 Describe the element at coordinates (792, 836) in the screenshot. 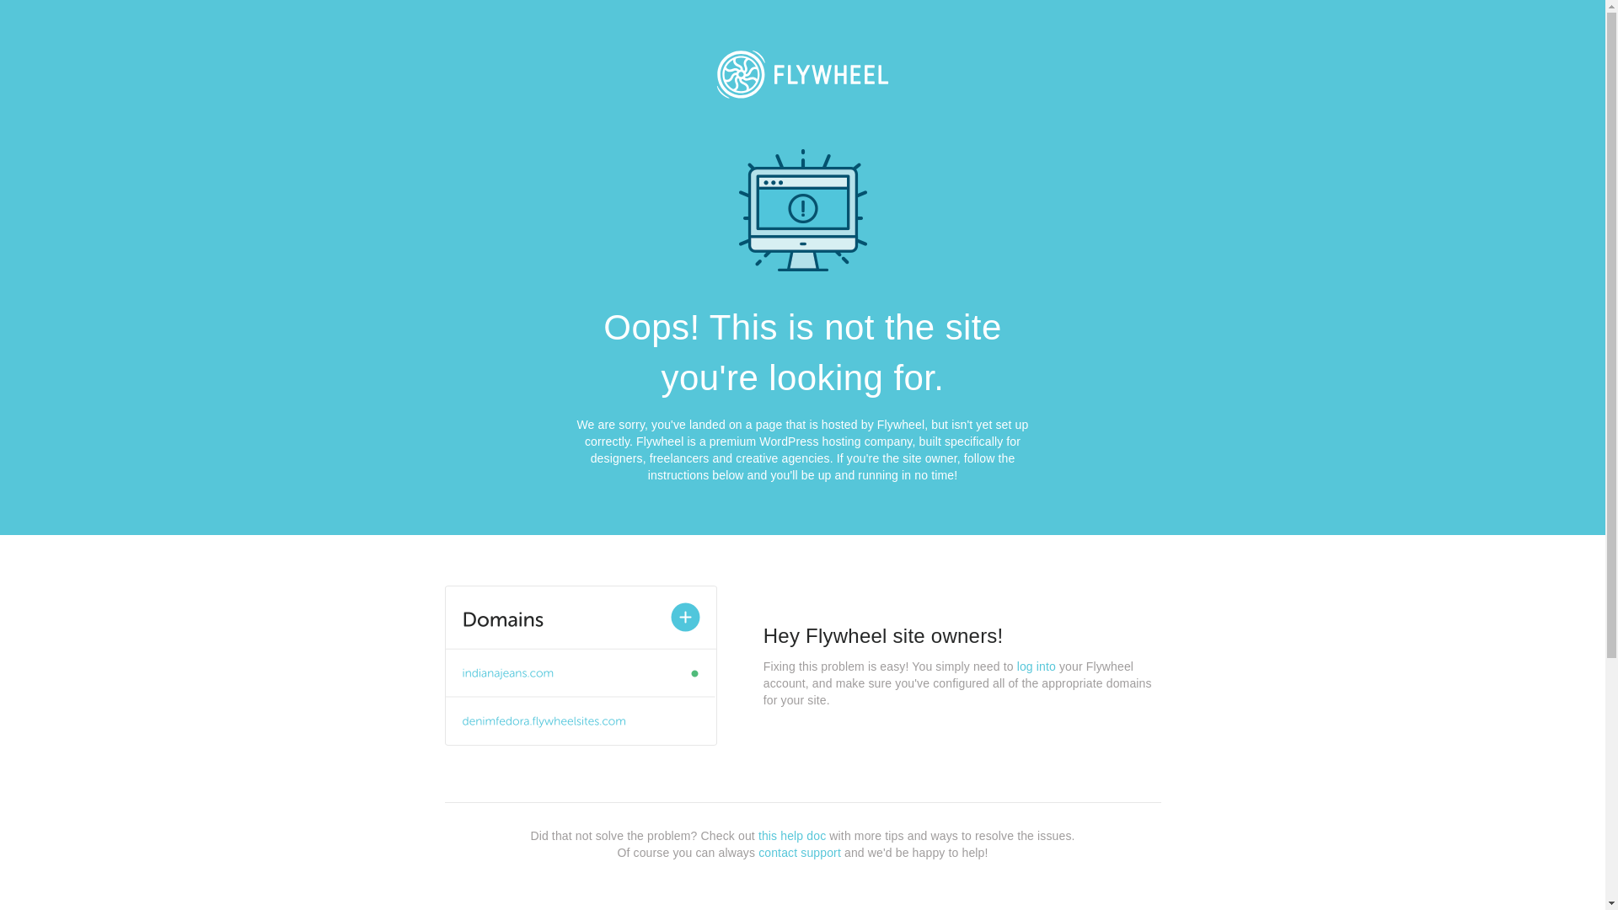

I see `this help doc` at that location.